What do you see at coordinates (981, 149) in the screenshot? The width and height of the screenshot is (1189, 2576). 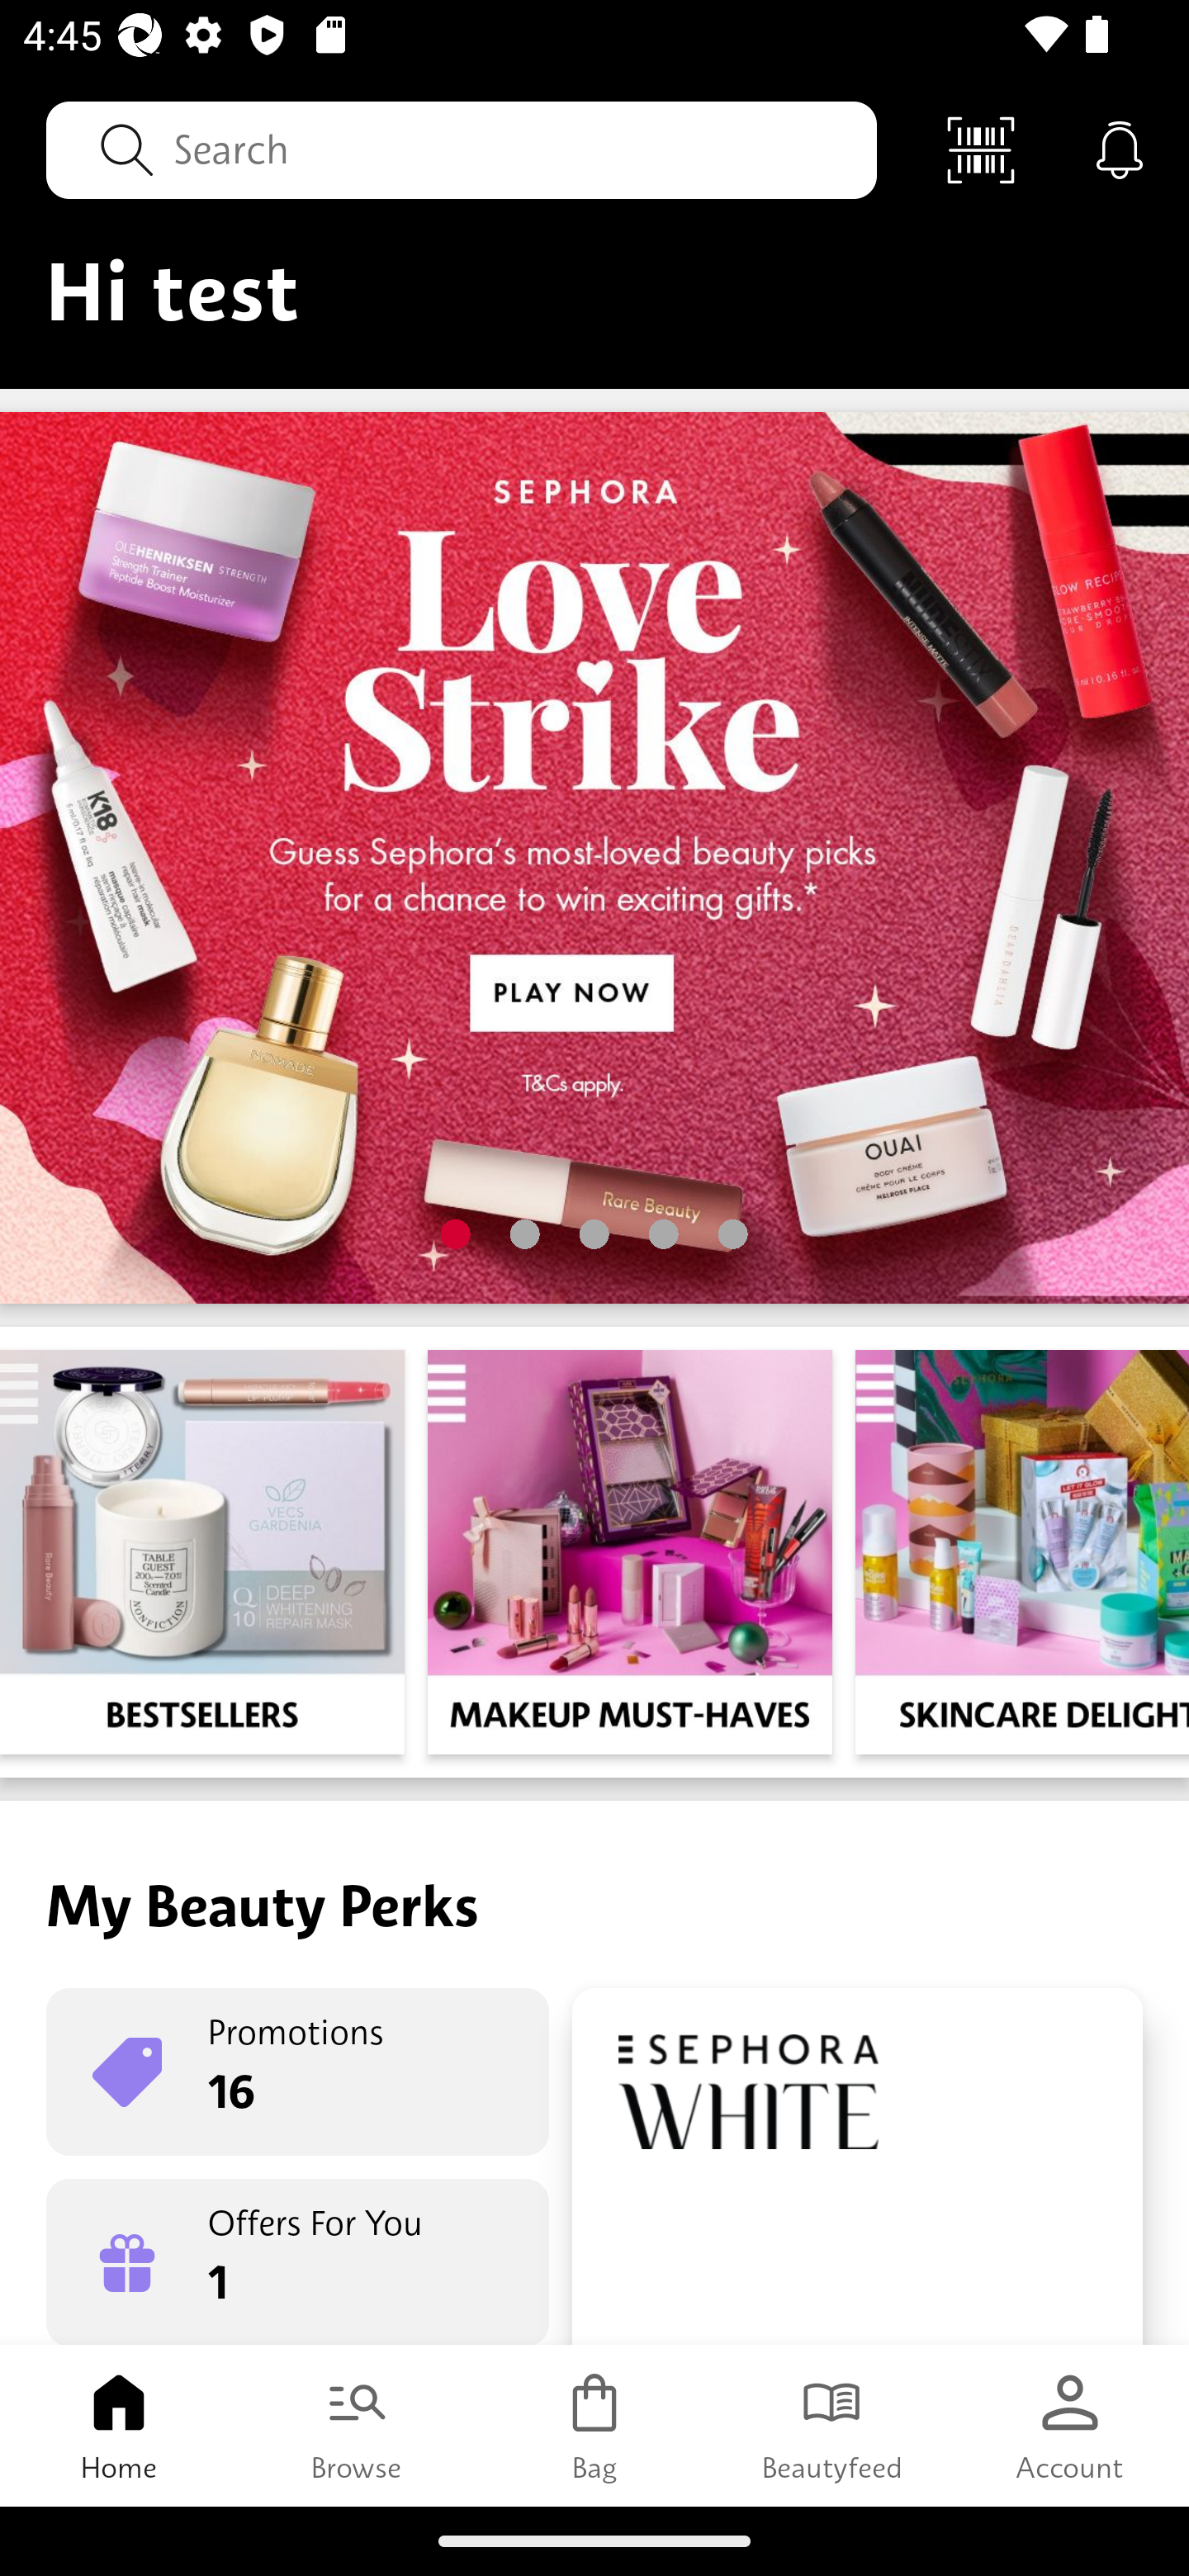 I see `Scan Code` at bounding box center [981, 149].